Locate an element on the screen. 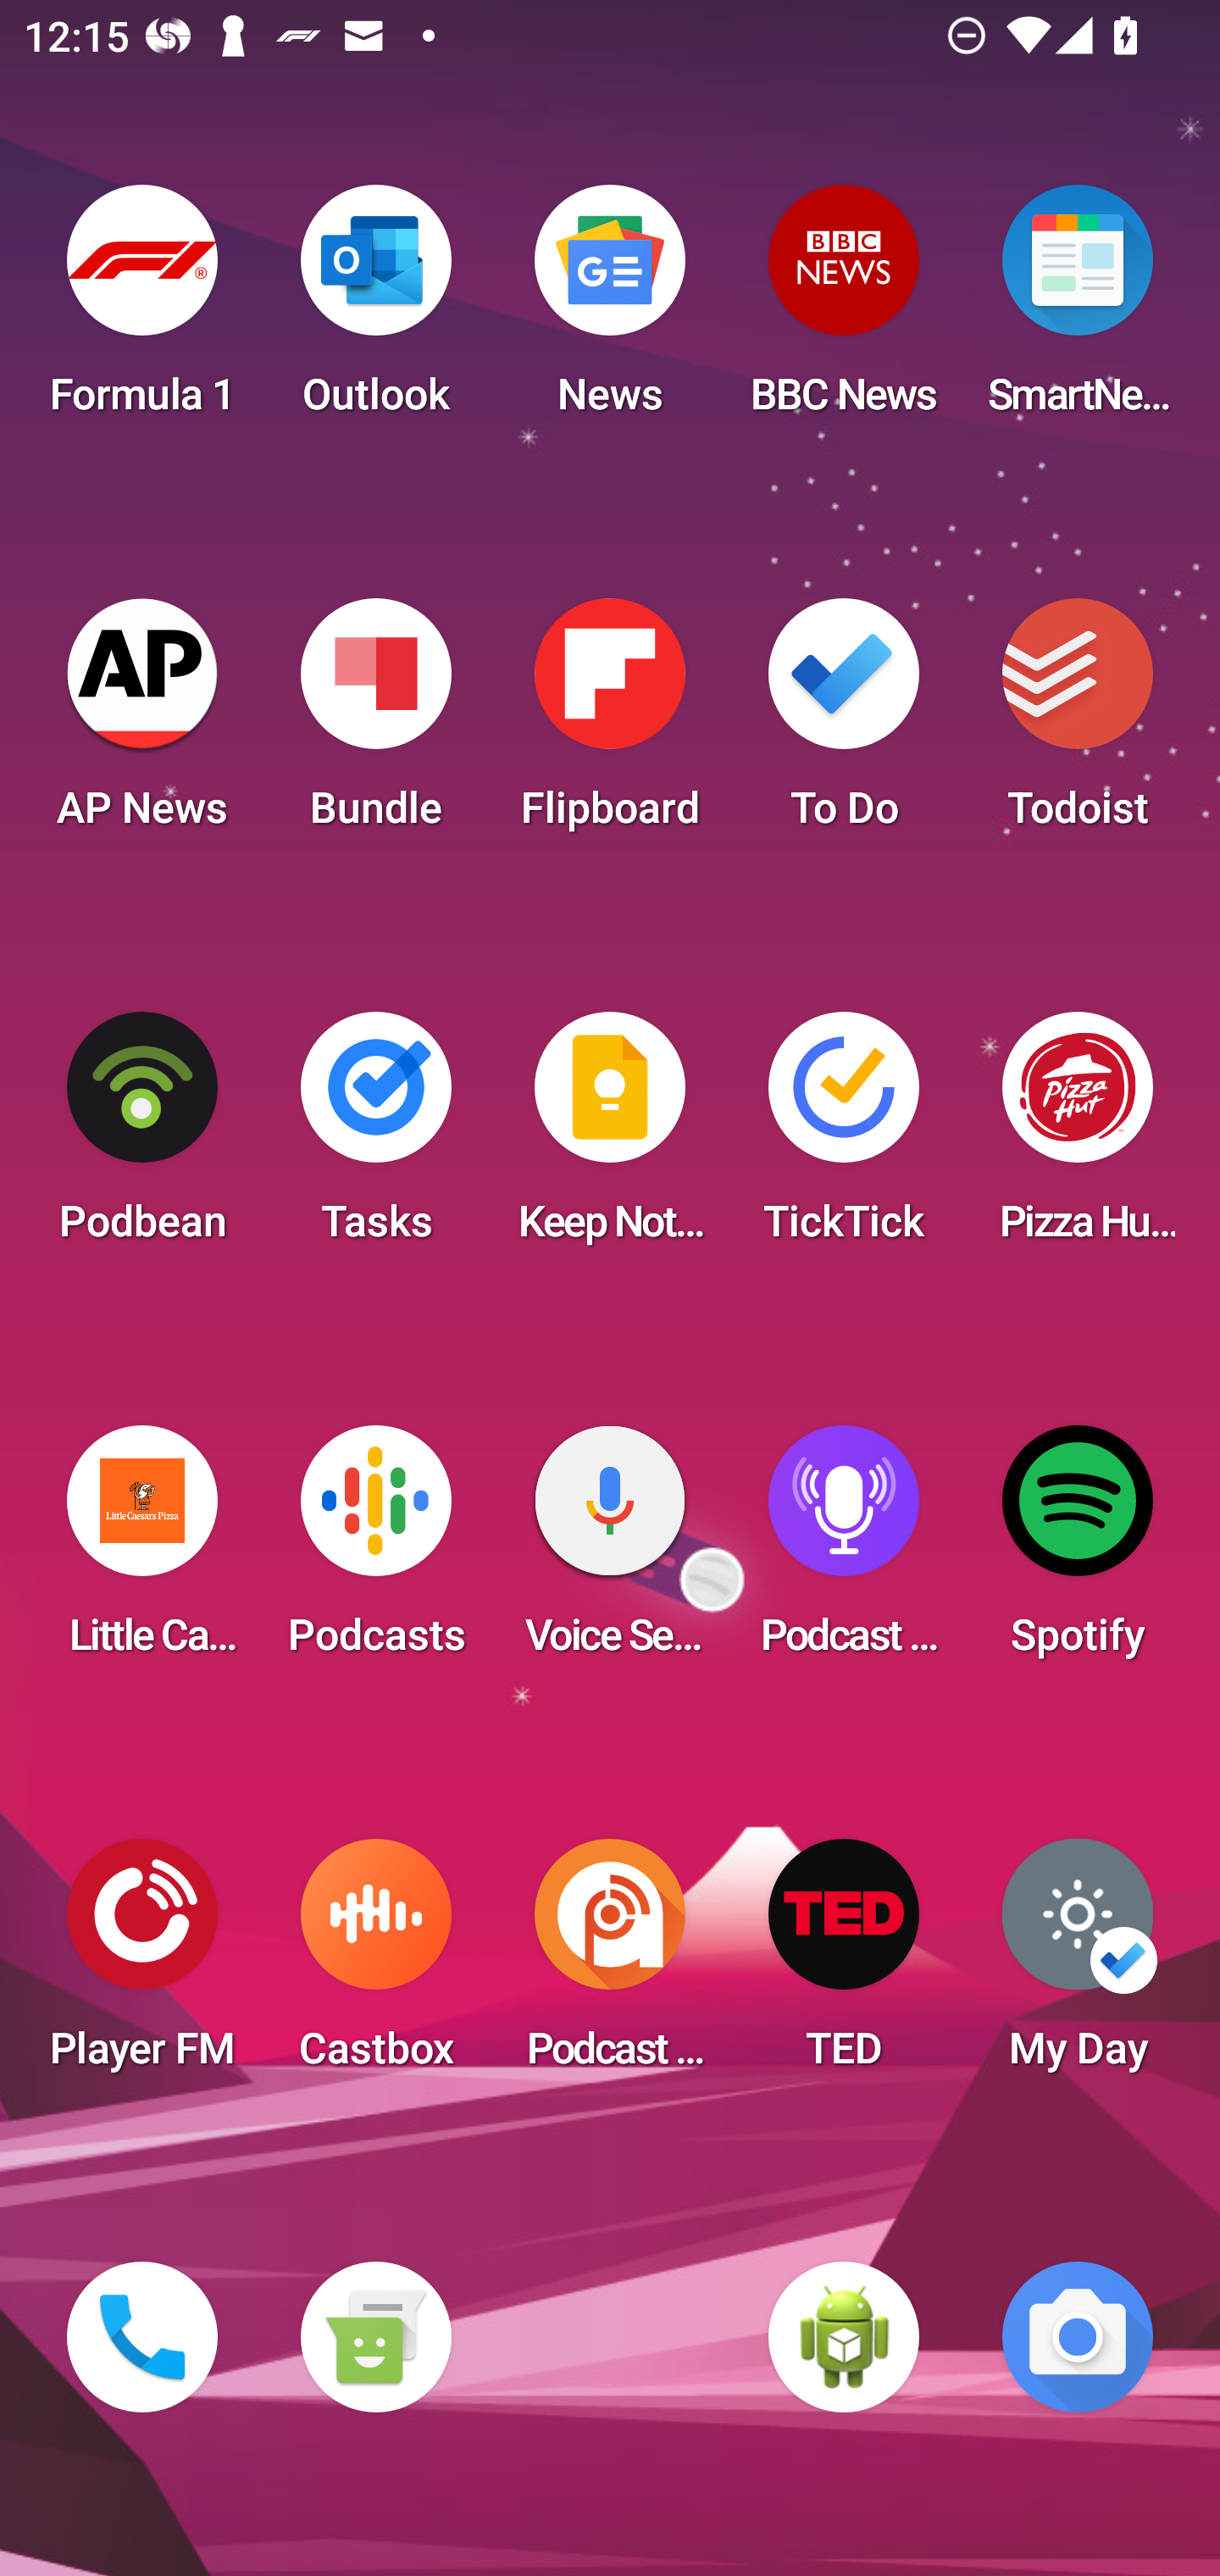 The height and width of the screenshot is (2576, 1220). Little Caesars Pizza is located at coordinates (142, 1551).